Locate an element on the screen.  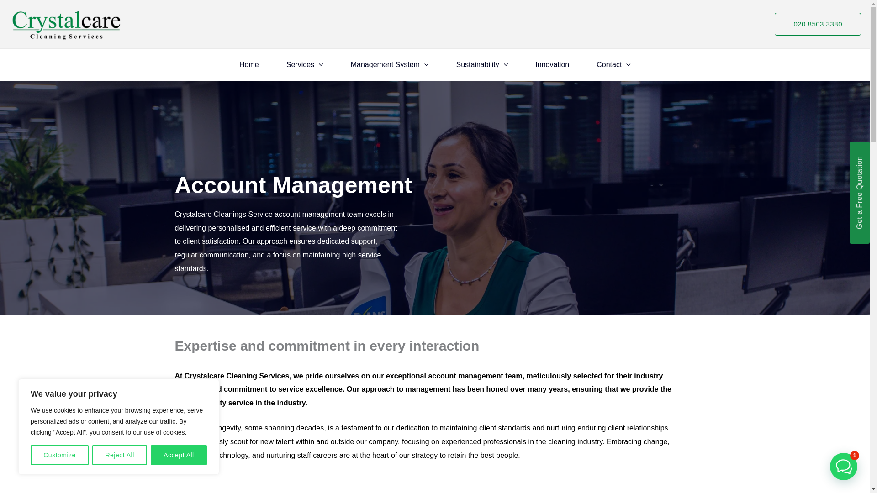
Management System is located at coordinates (390, 65).